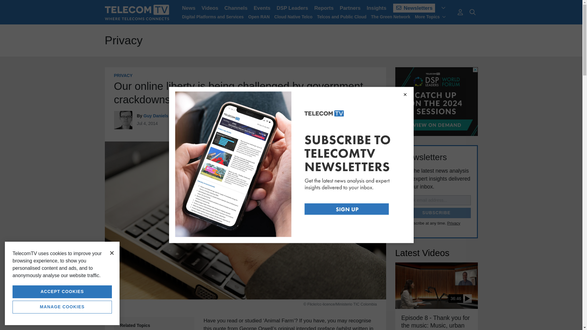  Describe the element at coordinates (323, 8) in the screenshot. I see `Reports` at that location.